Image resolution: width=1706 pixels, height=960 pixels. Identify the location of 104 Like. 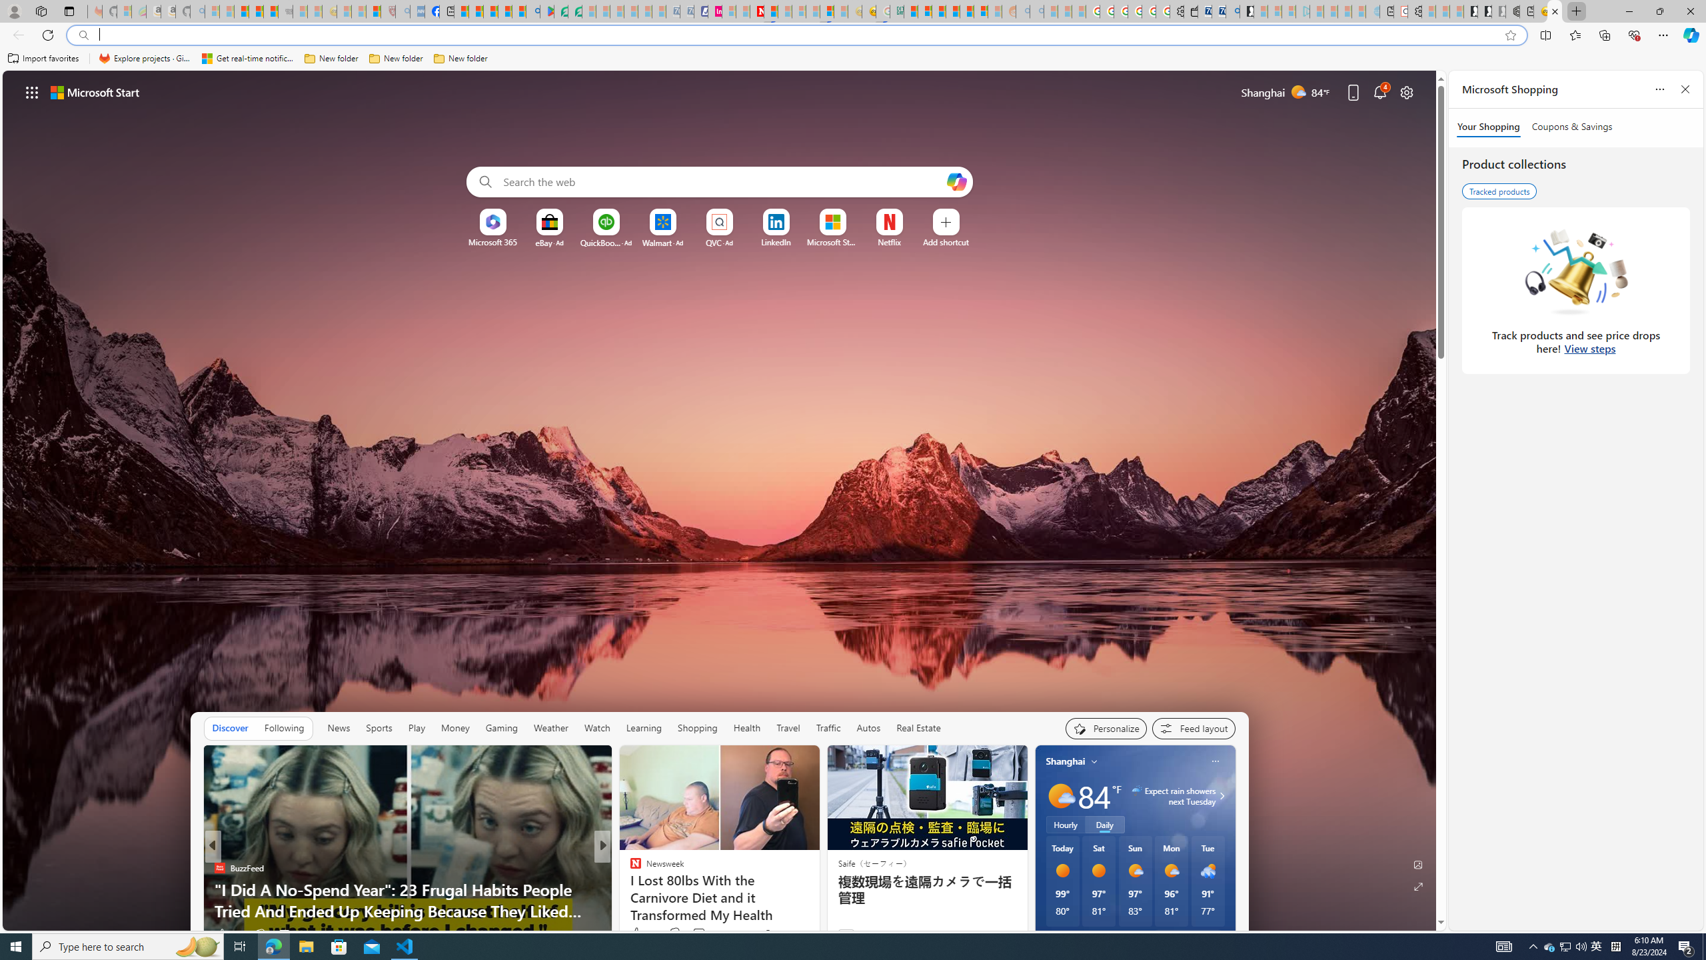
(638, 933).